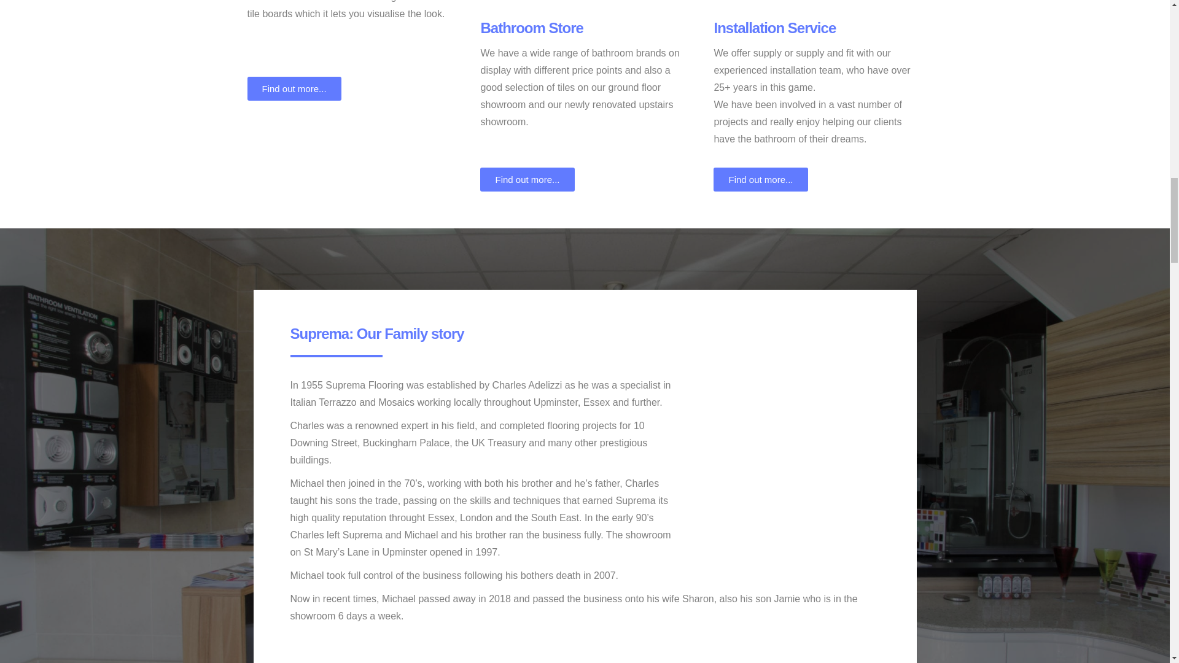 Image resolution: width=1179 pixels, height=663 pixels. I want to click on Installation Service, so click(774, 28).